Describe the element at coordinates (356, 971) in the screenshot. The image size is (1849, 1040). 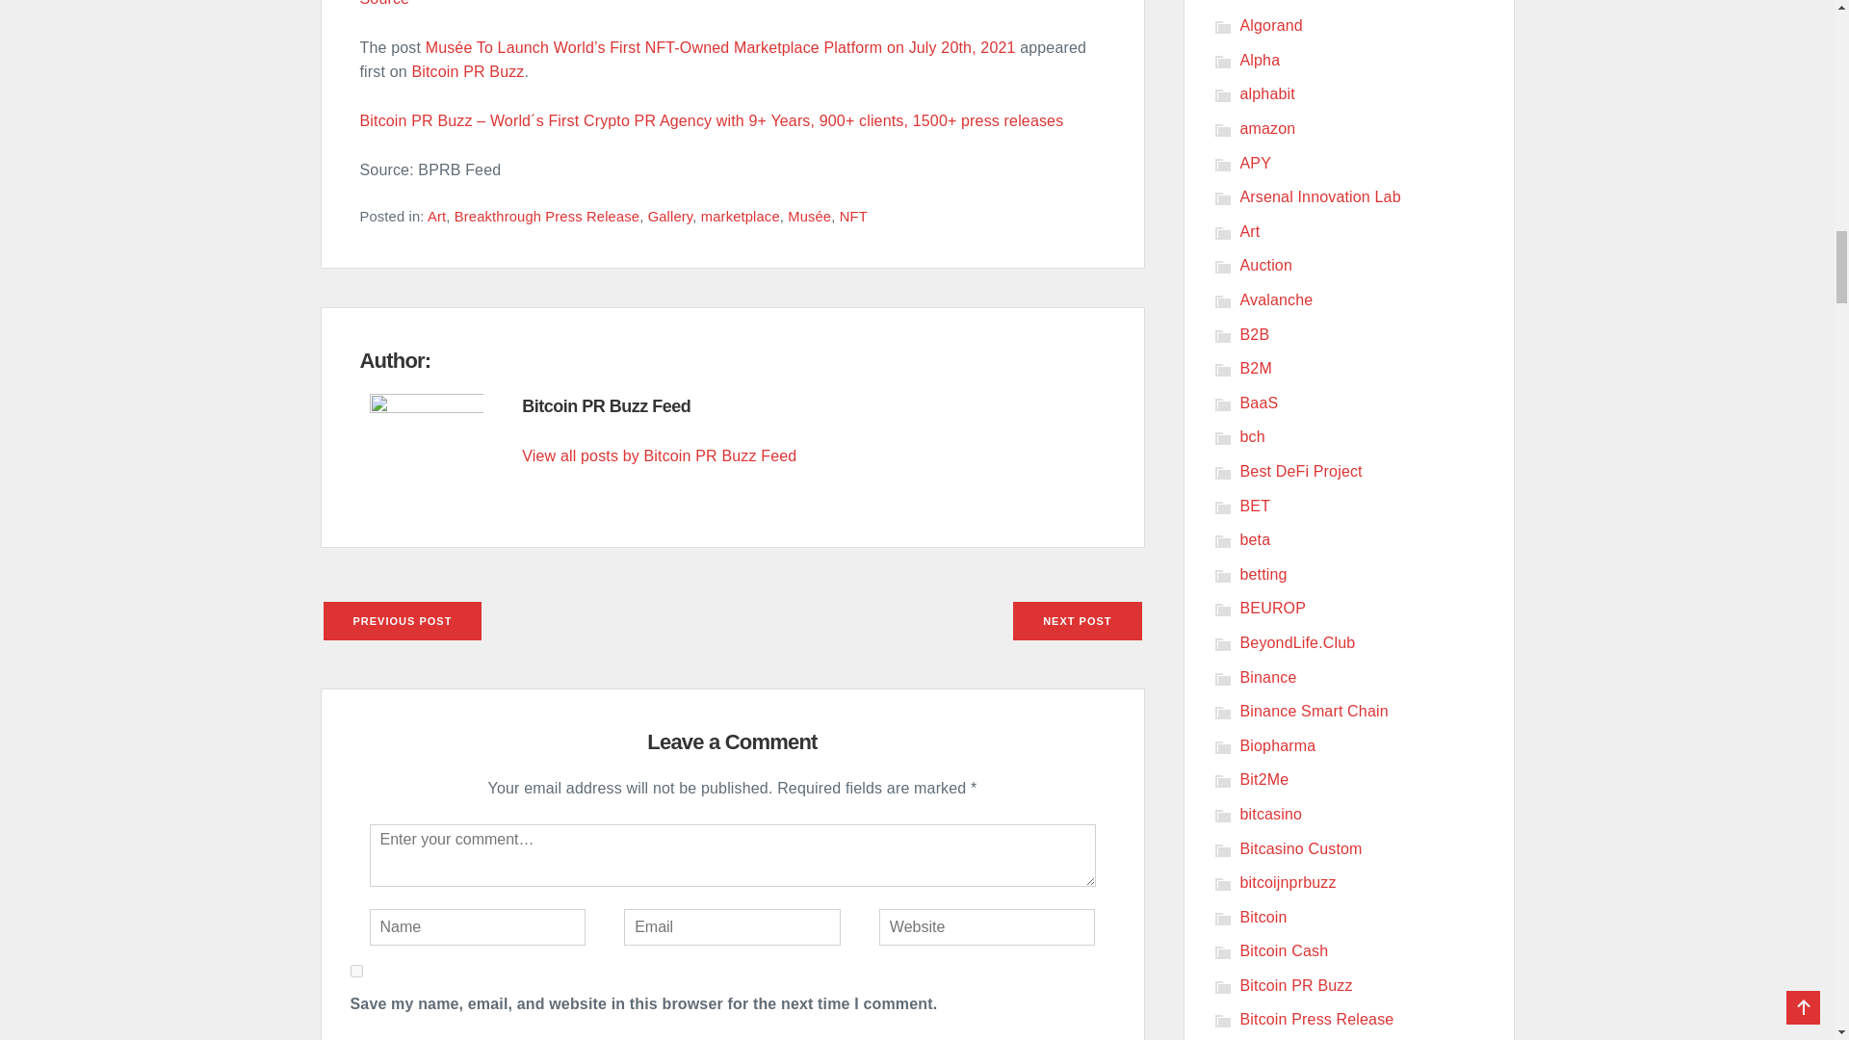
I see `yes` at that location.